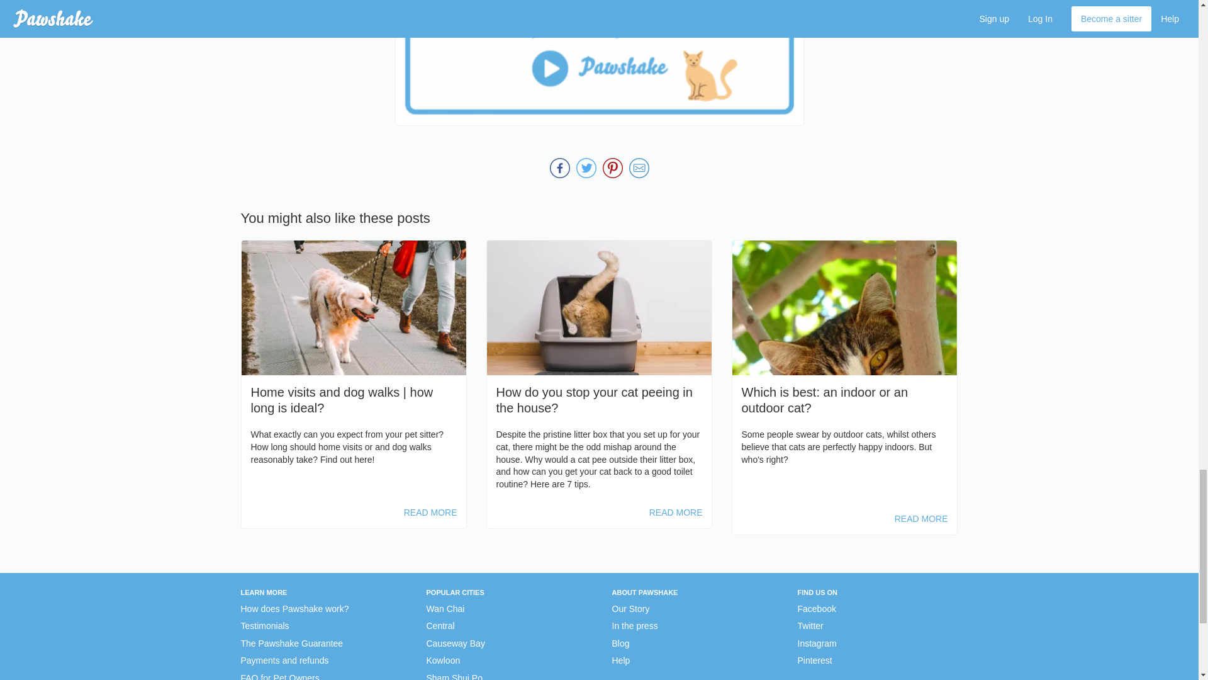 The image size is (1208, 680). What do you see at coordinates (294, 609) in the screenshot?
I see `How does Pawshake work?` at bounding box center [294, 609].